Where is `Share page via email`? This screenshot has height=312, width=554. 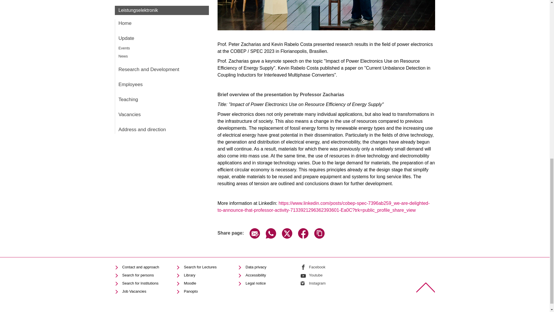
Share page via email is located at coordinates (254, 237).